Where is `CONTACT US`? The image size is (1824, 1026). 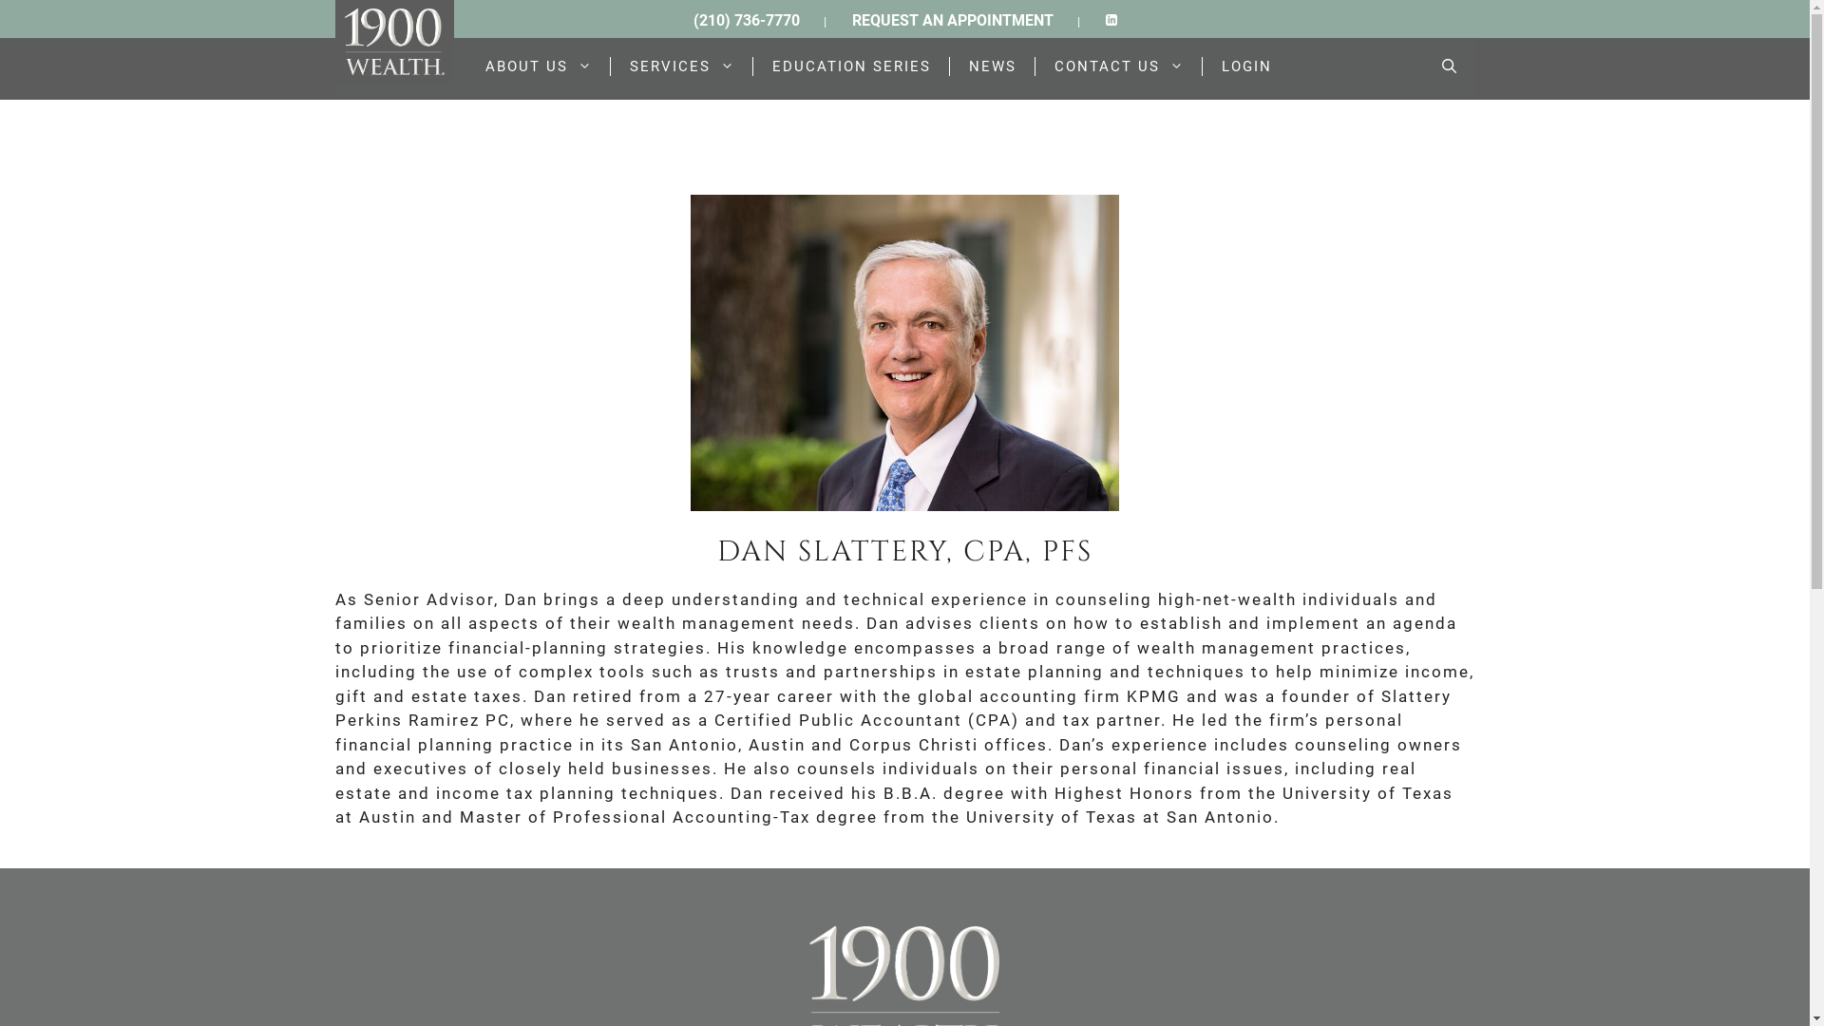
CONTACT US is located at coordinates (1119, 66).